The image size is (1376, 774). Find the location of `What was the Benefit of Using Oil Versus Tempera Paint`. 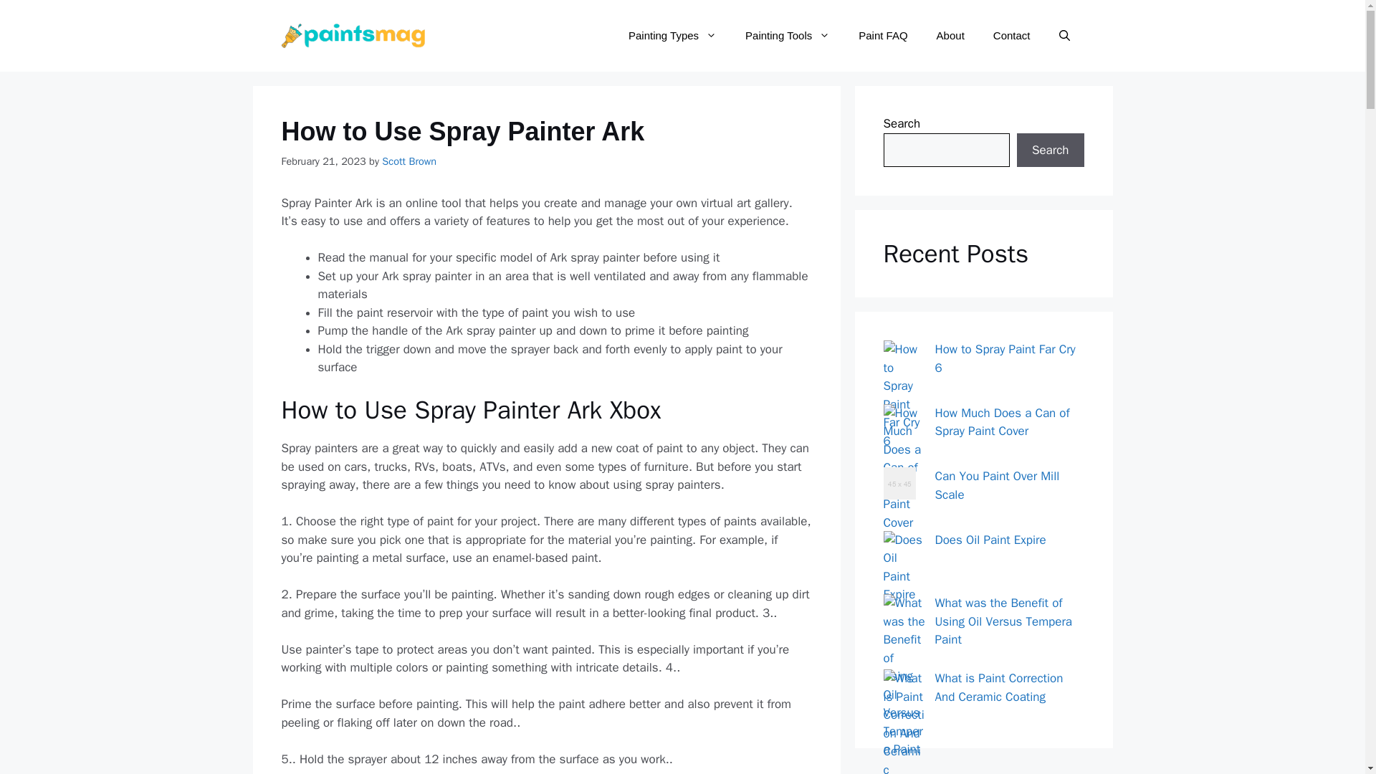

What was the Benefit of Using Oil Versus Tempera Paint is located at coordinates (1003, 621).